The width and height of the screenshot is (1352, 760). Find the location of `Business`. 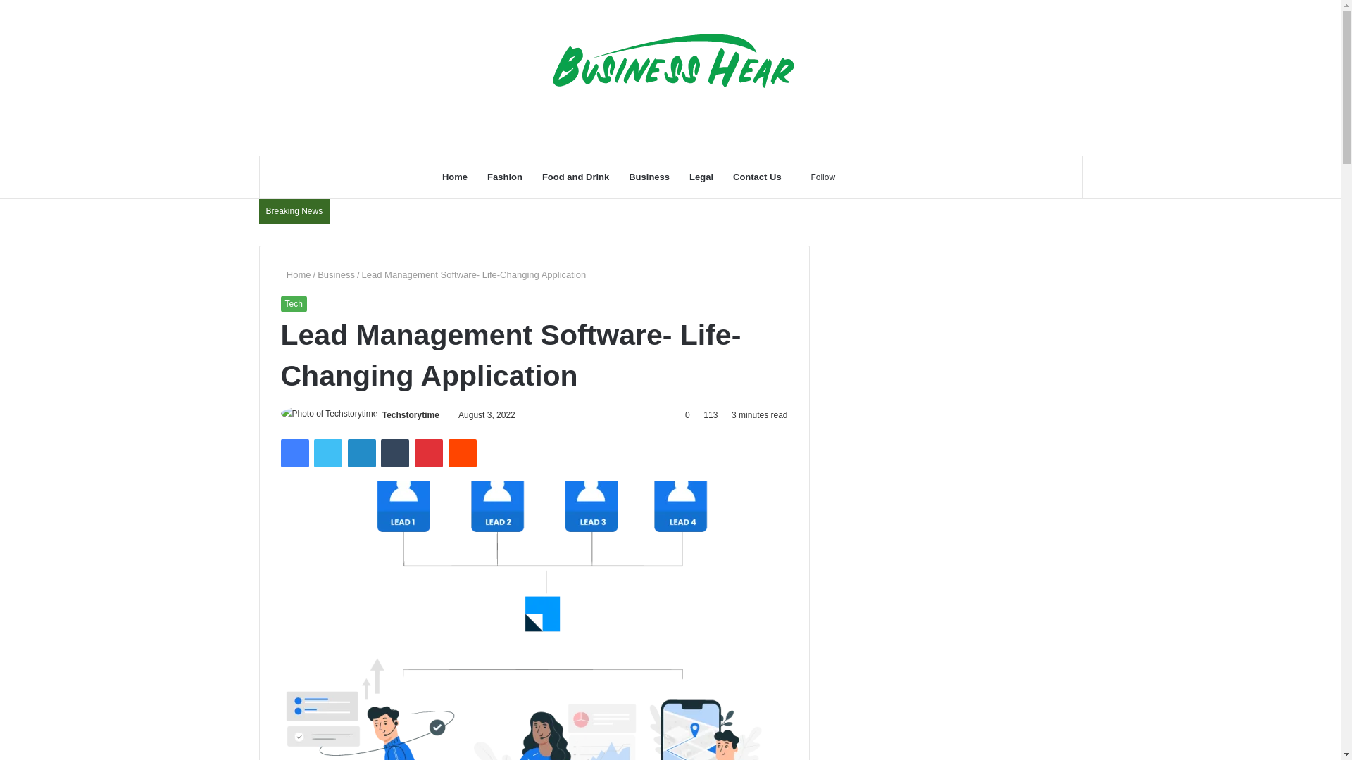

Business is located at coordinates (649, 177).